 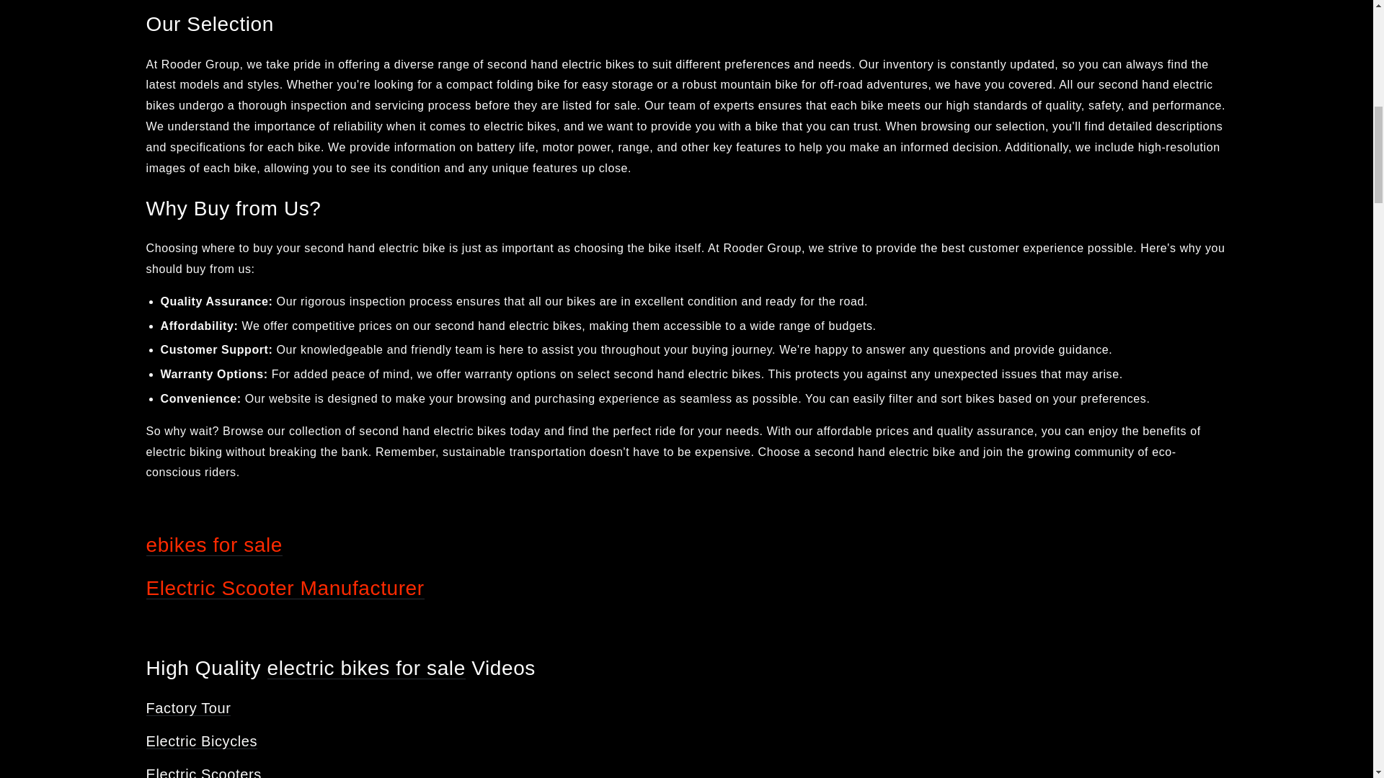 What do you see at coordinates (366, 667) in the screenshot?
I see `electric bikes for sale` at bounding box center [366, 667].